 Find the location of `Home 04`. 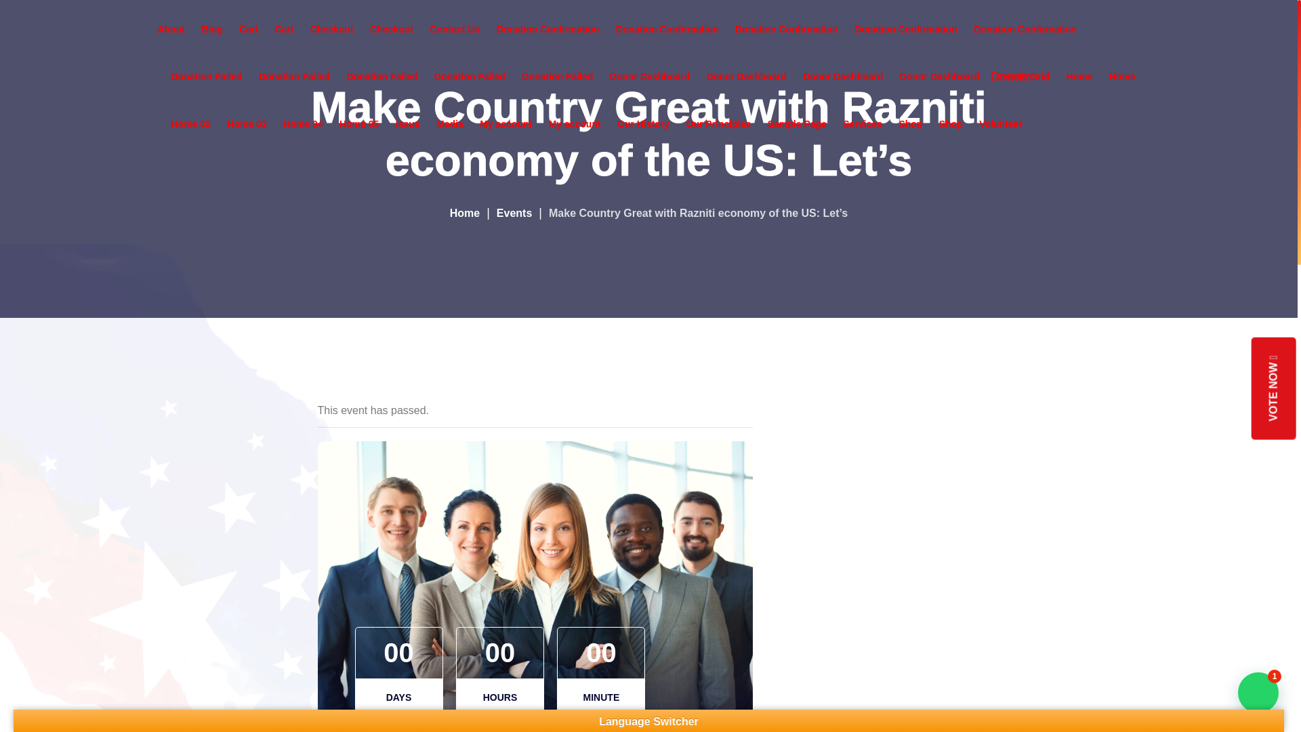

Home 04 is located at coordinates (303, 123).